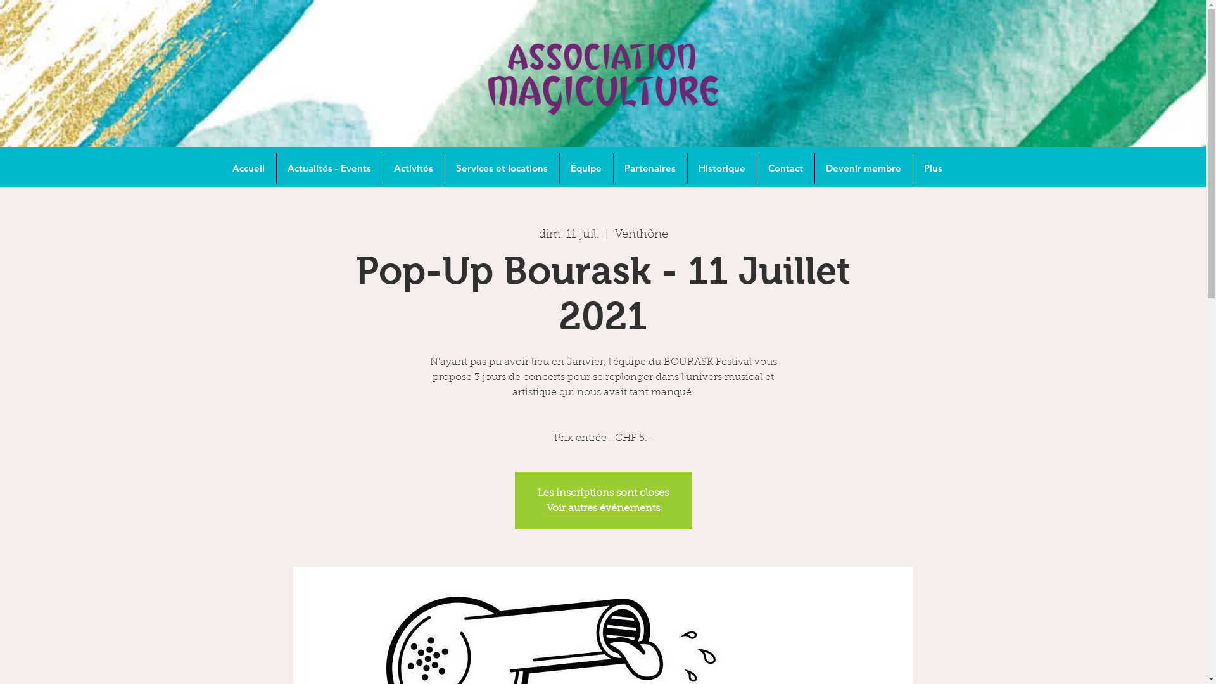 This screenshot has width=1216, height=684. I want to click on Devenir membre, so click(863, 168).